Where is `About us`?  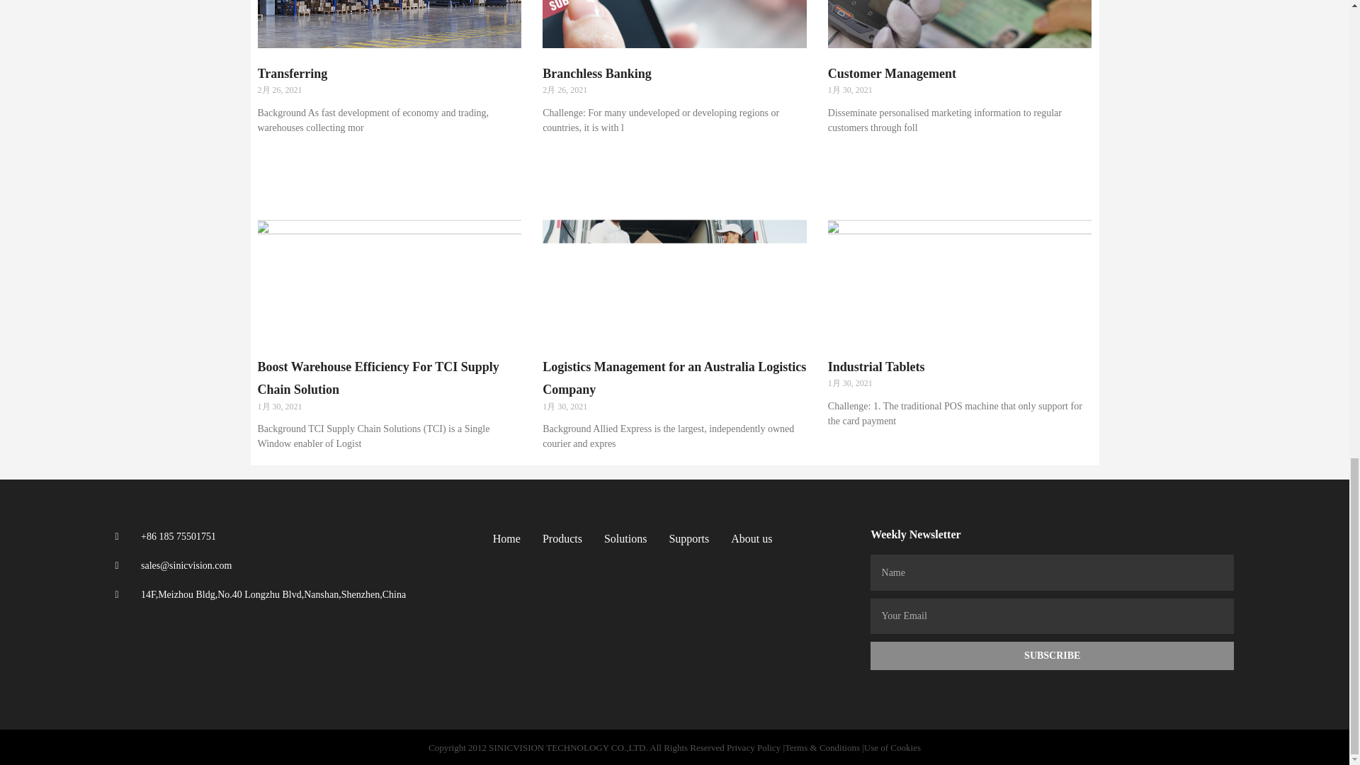
About us is located at coordinates (752, 539).